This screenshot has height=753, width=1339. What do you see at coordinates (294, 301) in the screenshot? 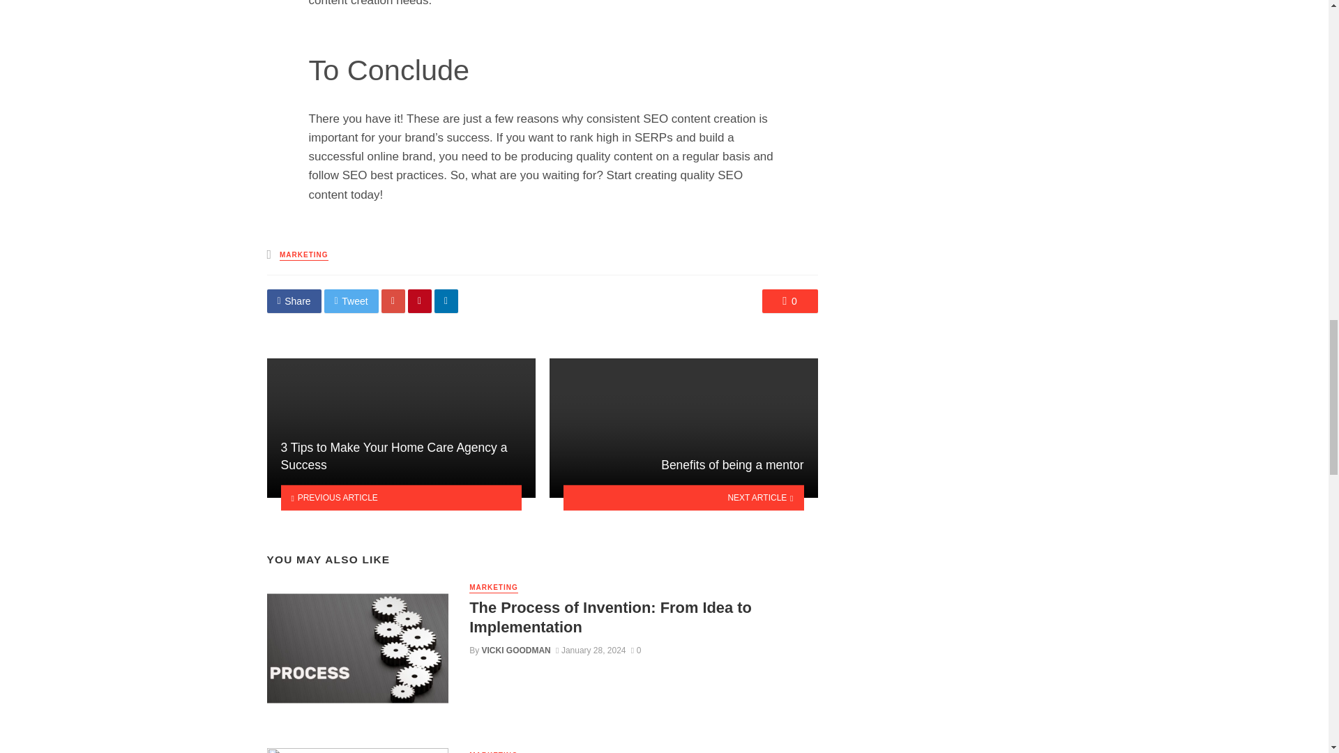
I see `Share` at bounding box center [294, 301].